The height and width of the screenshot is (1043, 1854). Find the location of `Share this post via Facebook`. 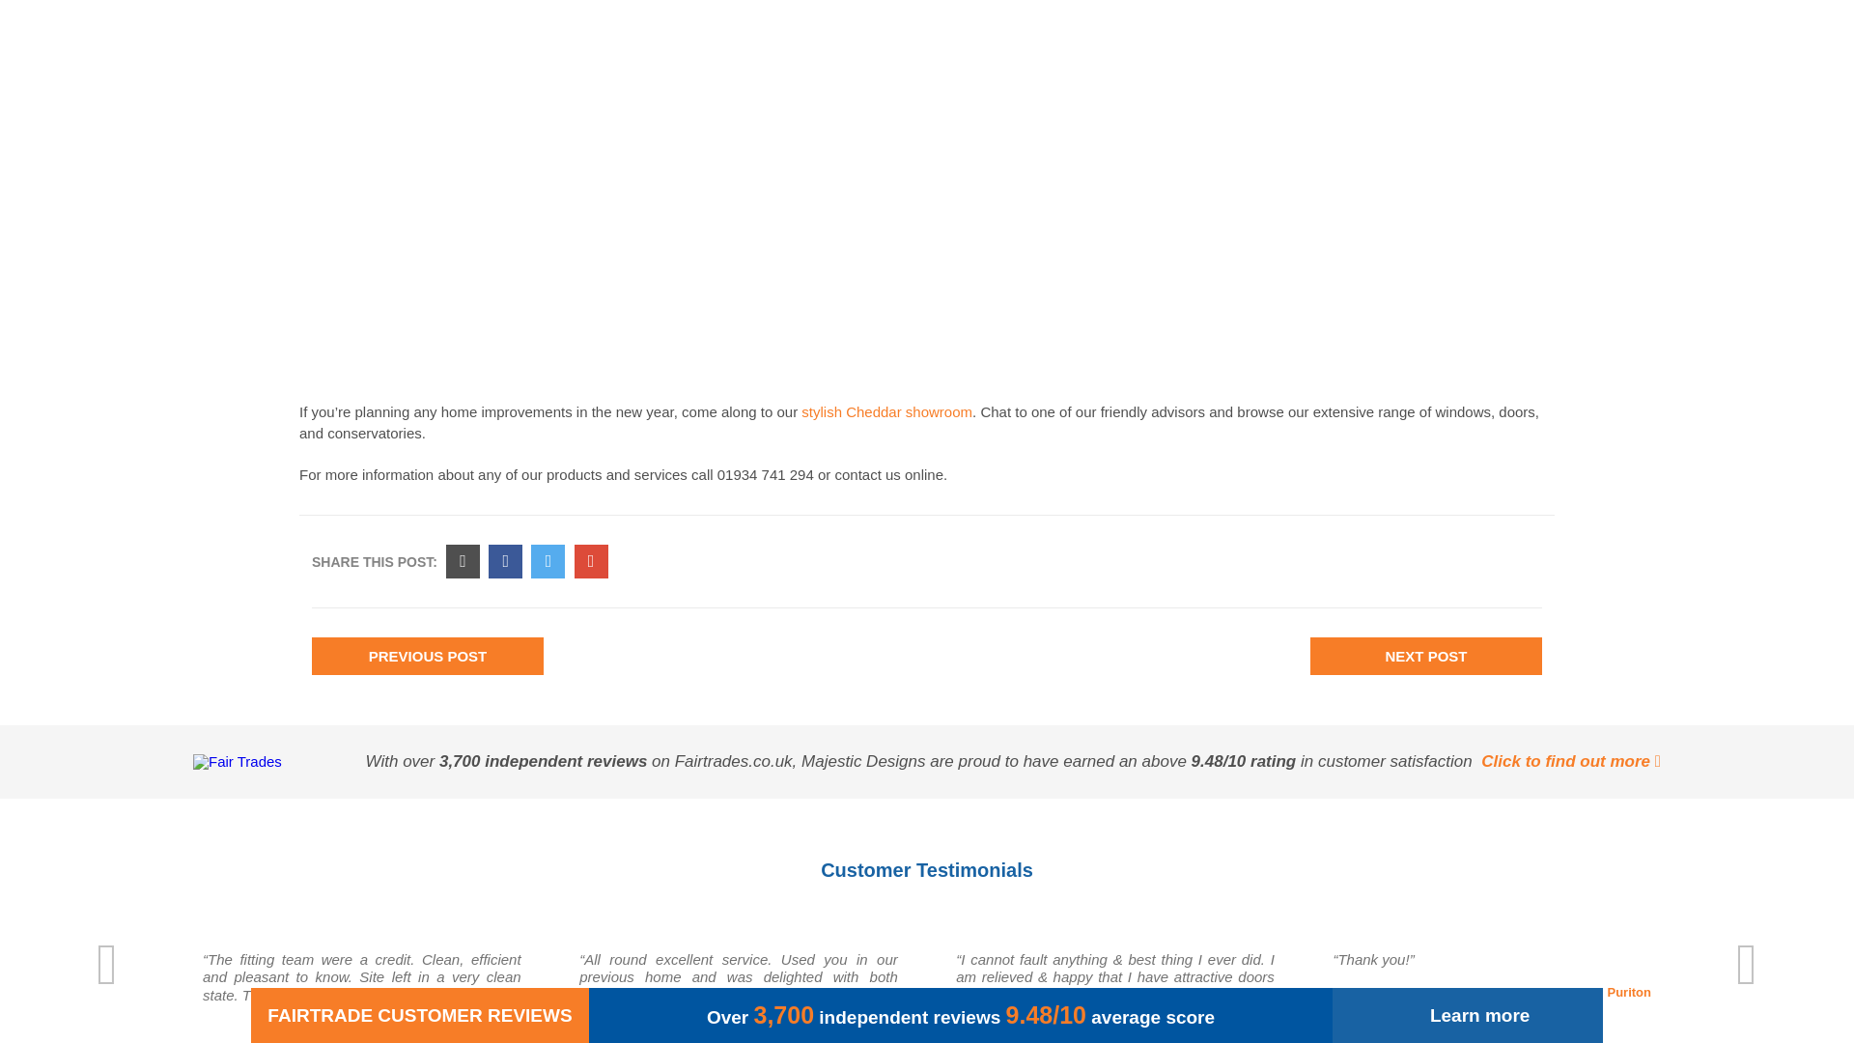

Share this post via Facebook is located at coordinates (506, 561).